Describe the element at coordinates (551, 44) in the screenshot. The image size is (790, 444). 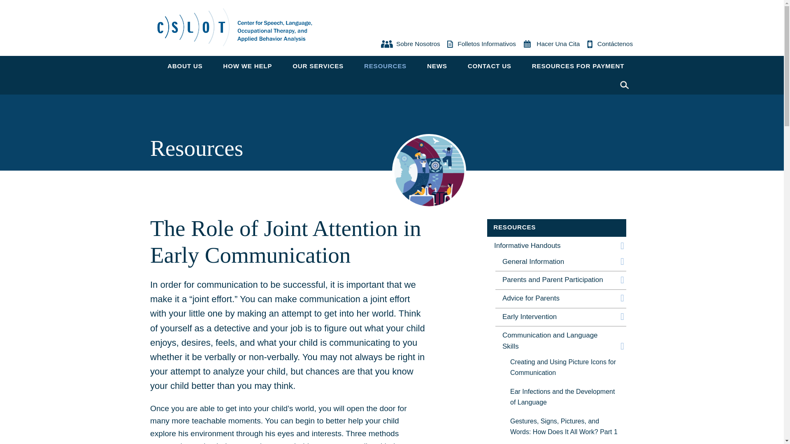
I see `Hacer Una Cita` at that location.